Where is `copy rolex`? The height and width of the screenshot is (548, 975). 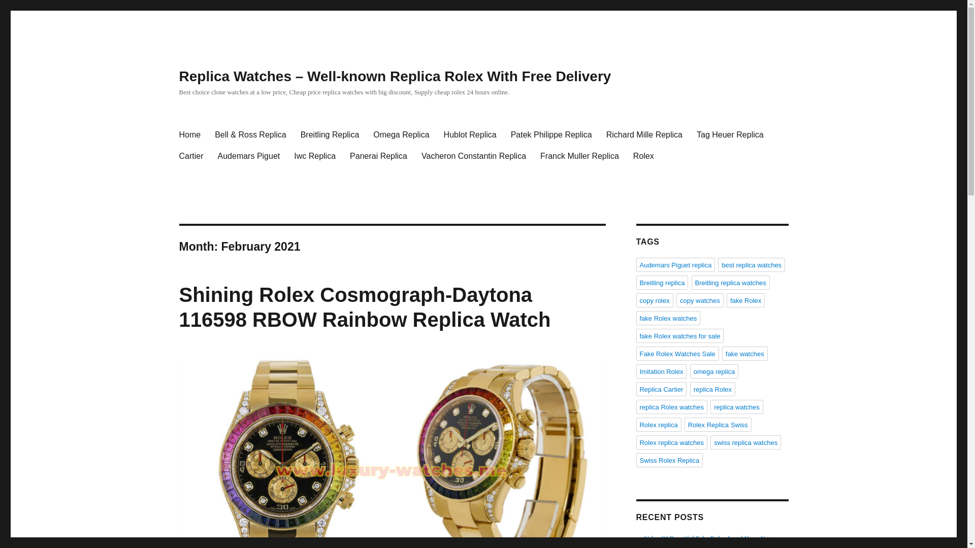
copy rolex is located at coordinates (654, 300).